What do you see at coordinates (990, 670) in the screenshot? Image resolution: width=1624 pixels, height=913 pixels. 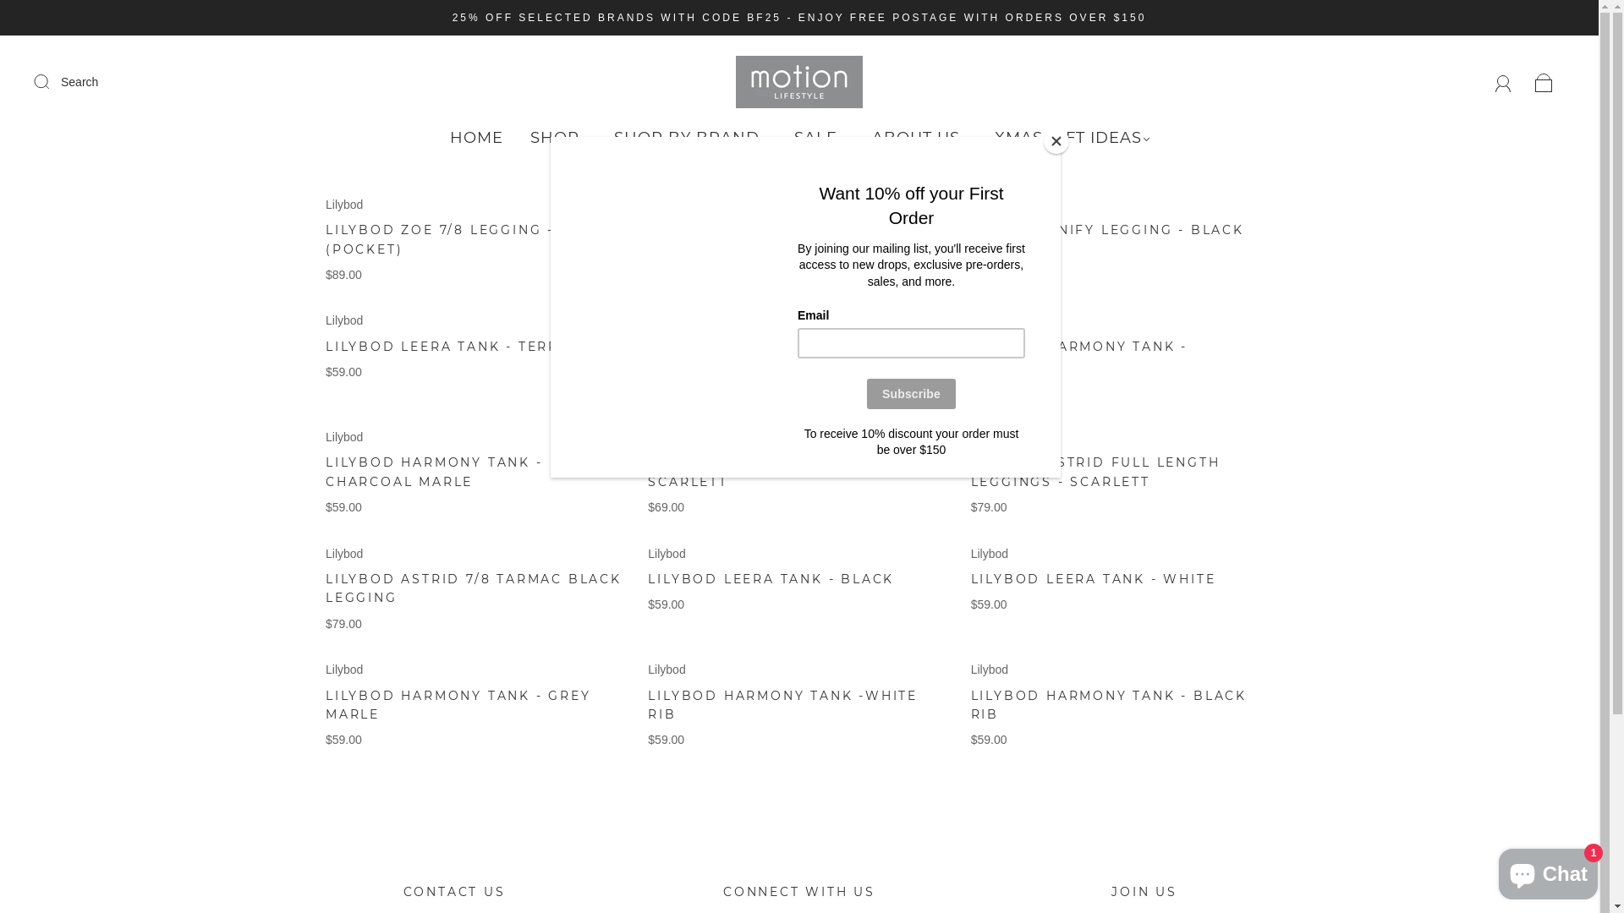 I see `Lilybod` at bounding box center [990, 670].